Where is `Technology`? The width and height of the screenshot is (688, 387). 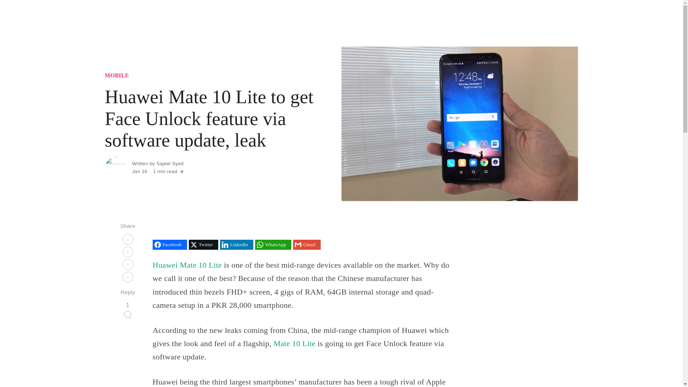
Technology is located at coordinates (402, 23).